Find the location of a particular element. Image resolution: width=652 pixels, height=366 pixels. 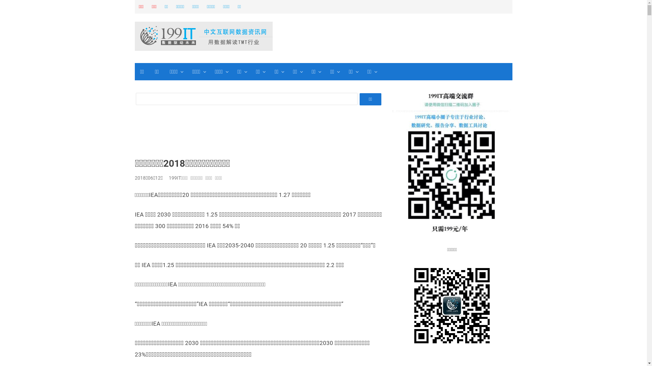

Advertisement is located at coordinates (410, 37).